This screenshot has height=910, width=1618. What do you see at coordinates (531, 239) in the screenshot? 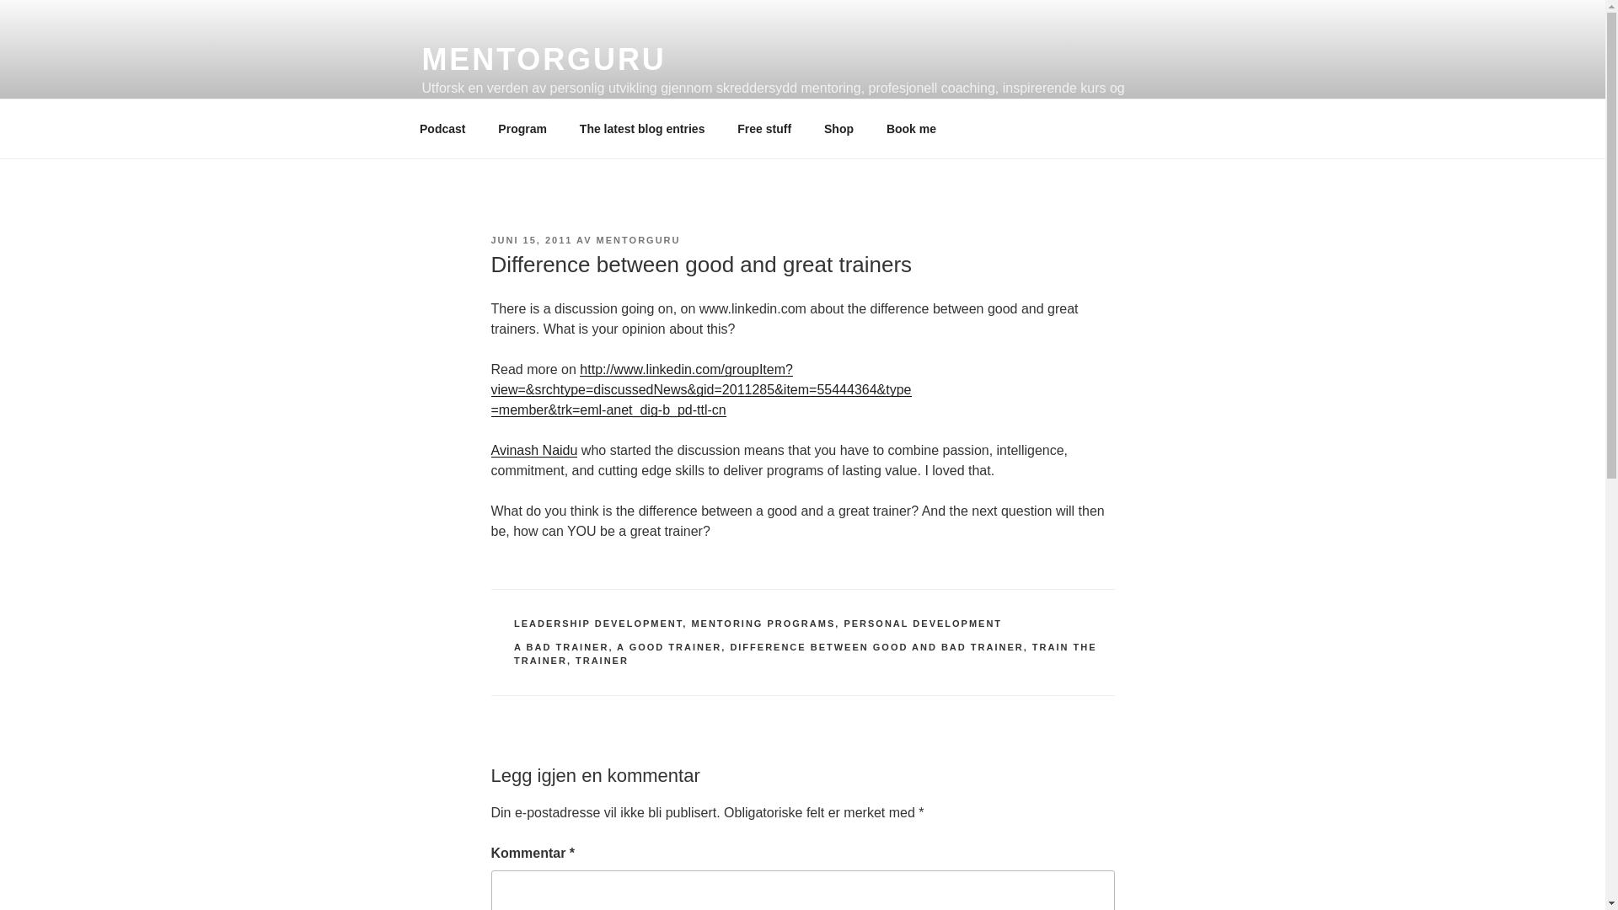
I see `JUNI 15, 2011` at bounding box center [531, 239].